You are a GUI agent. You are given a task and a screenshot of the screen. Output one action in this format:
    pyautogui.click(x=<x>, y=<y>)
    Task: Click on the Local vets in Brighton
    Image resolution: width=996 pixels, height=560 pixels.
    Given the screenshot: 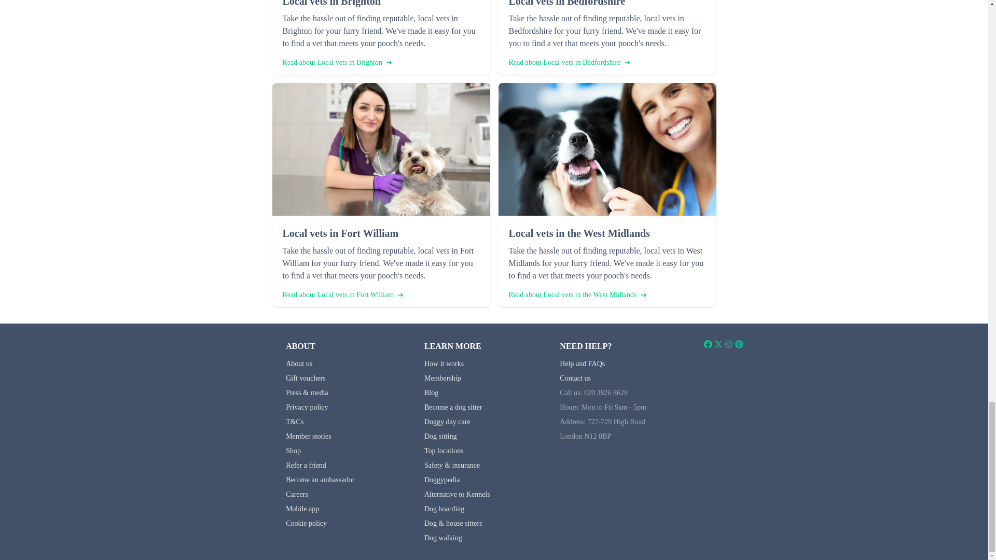 What is the action you would take?
    pyautogui.click(x=380, y=4)
    